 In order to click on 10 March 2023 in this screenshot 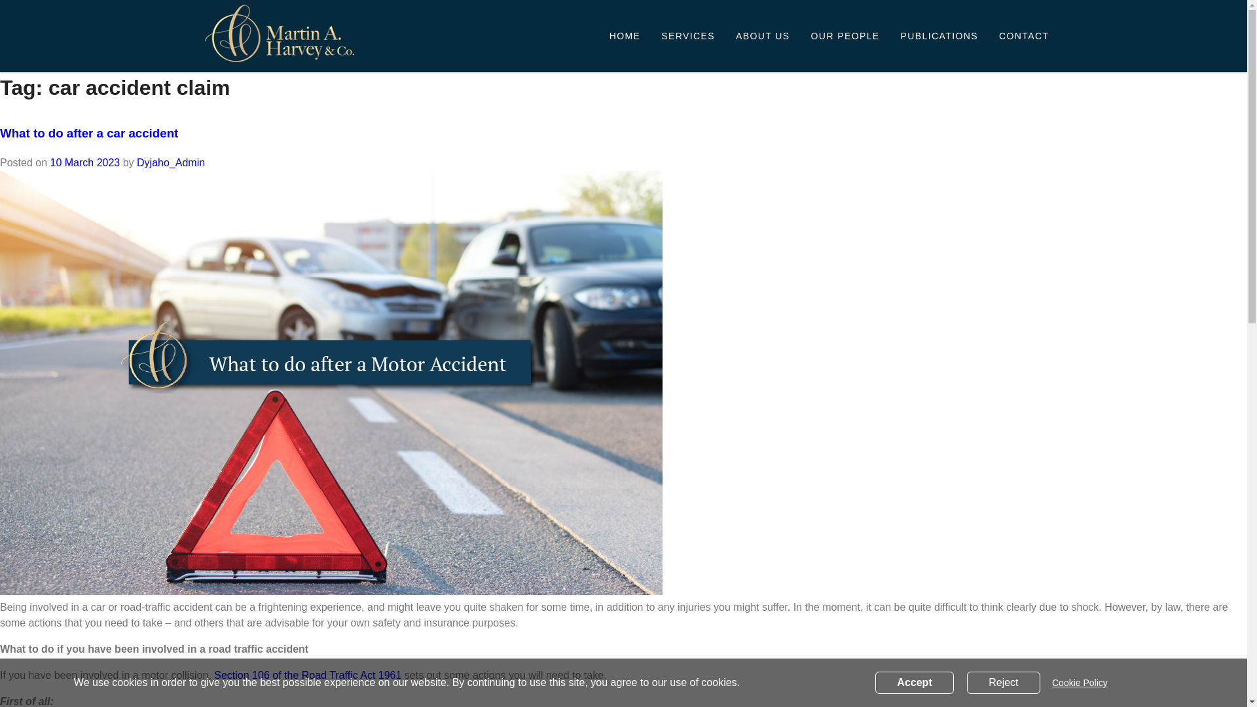, I will do `click(84, 162)`.